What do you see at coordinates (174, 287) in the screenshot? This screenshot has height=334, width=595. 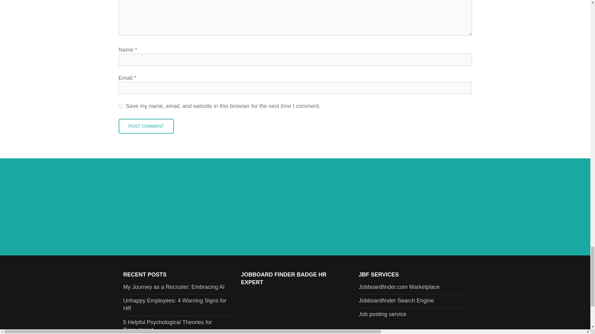 I see `My Journey as a Recruiter: Embracing AI` at bounding box center [174, 287].